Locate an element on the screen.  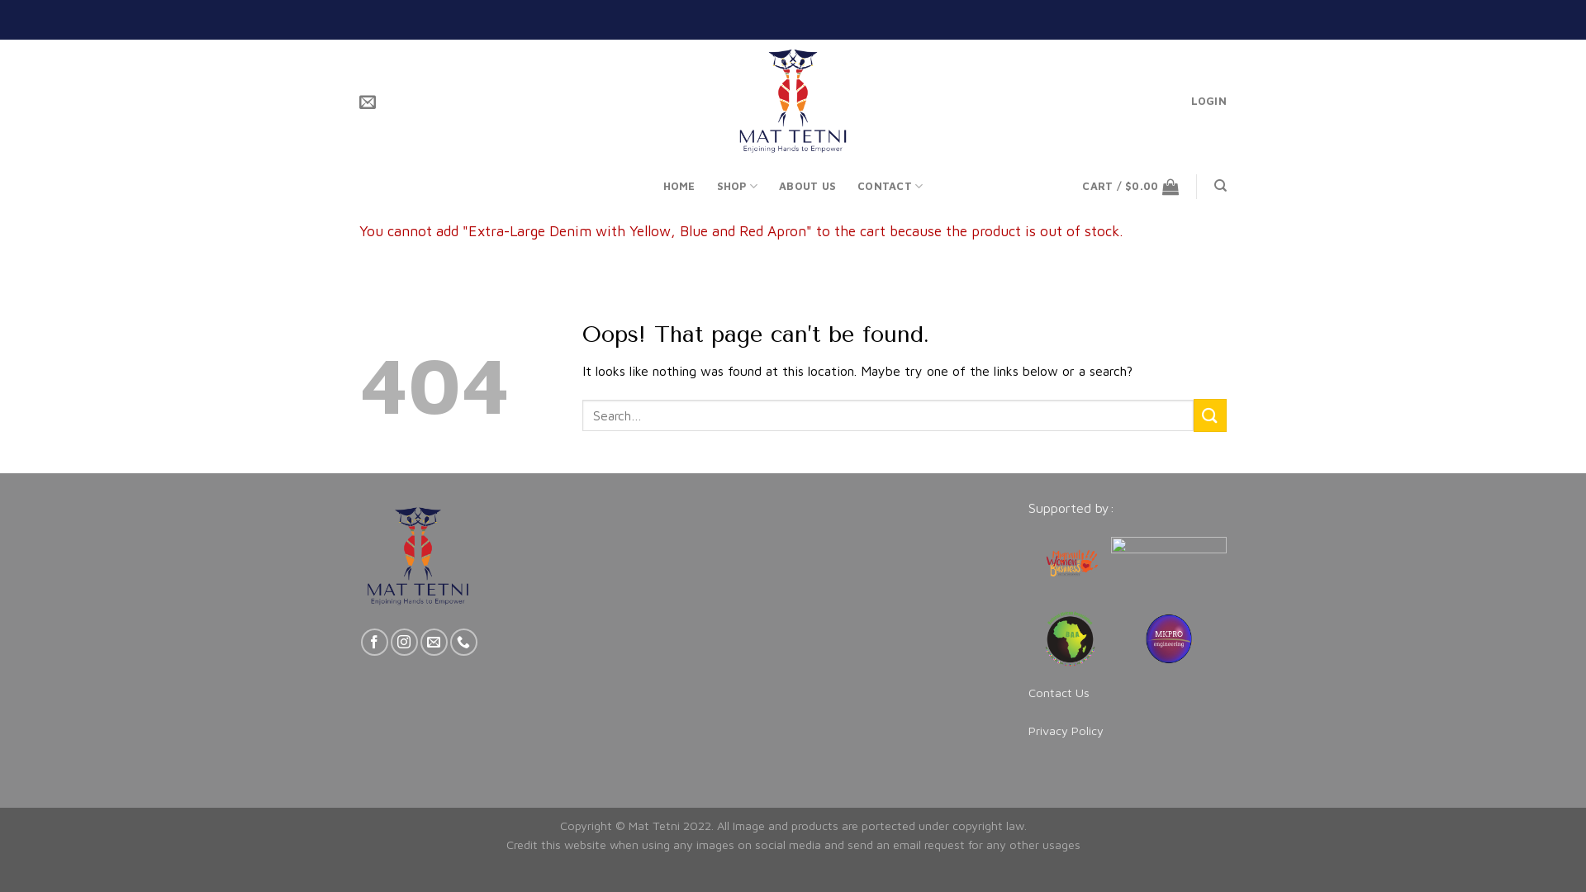
HOME is located at coordinates (679, 187).